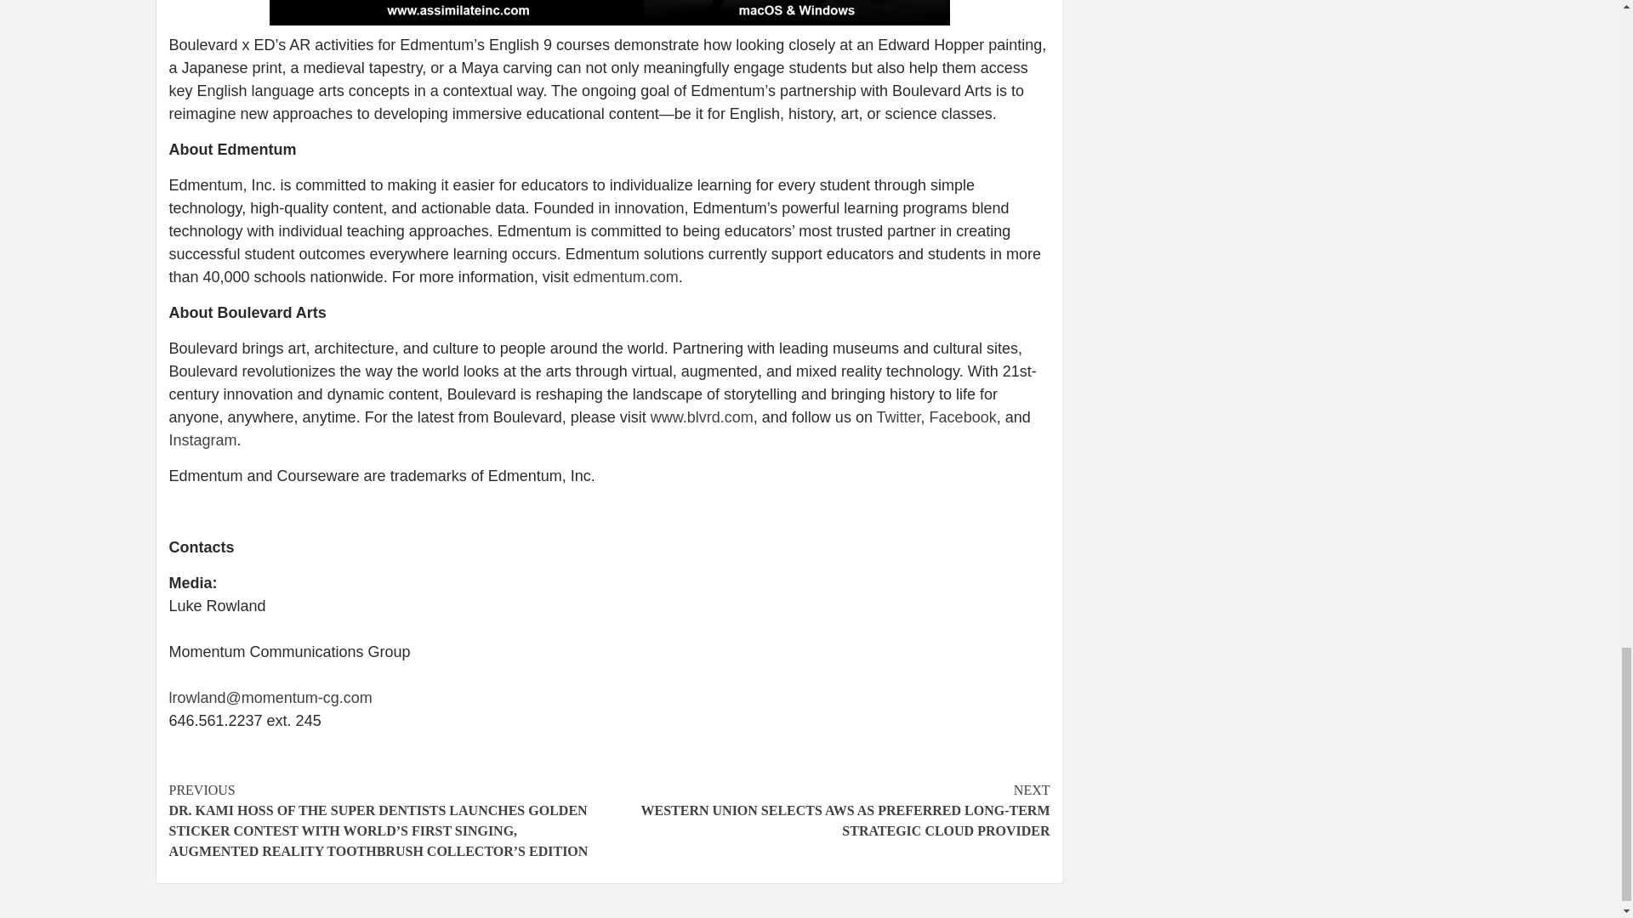  What do you see at coordinates (898, 416) in the screenshot?
I see `Twitter` at bounding box center [898, 416].